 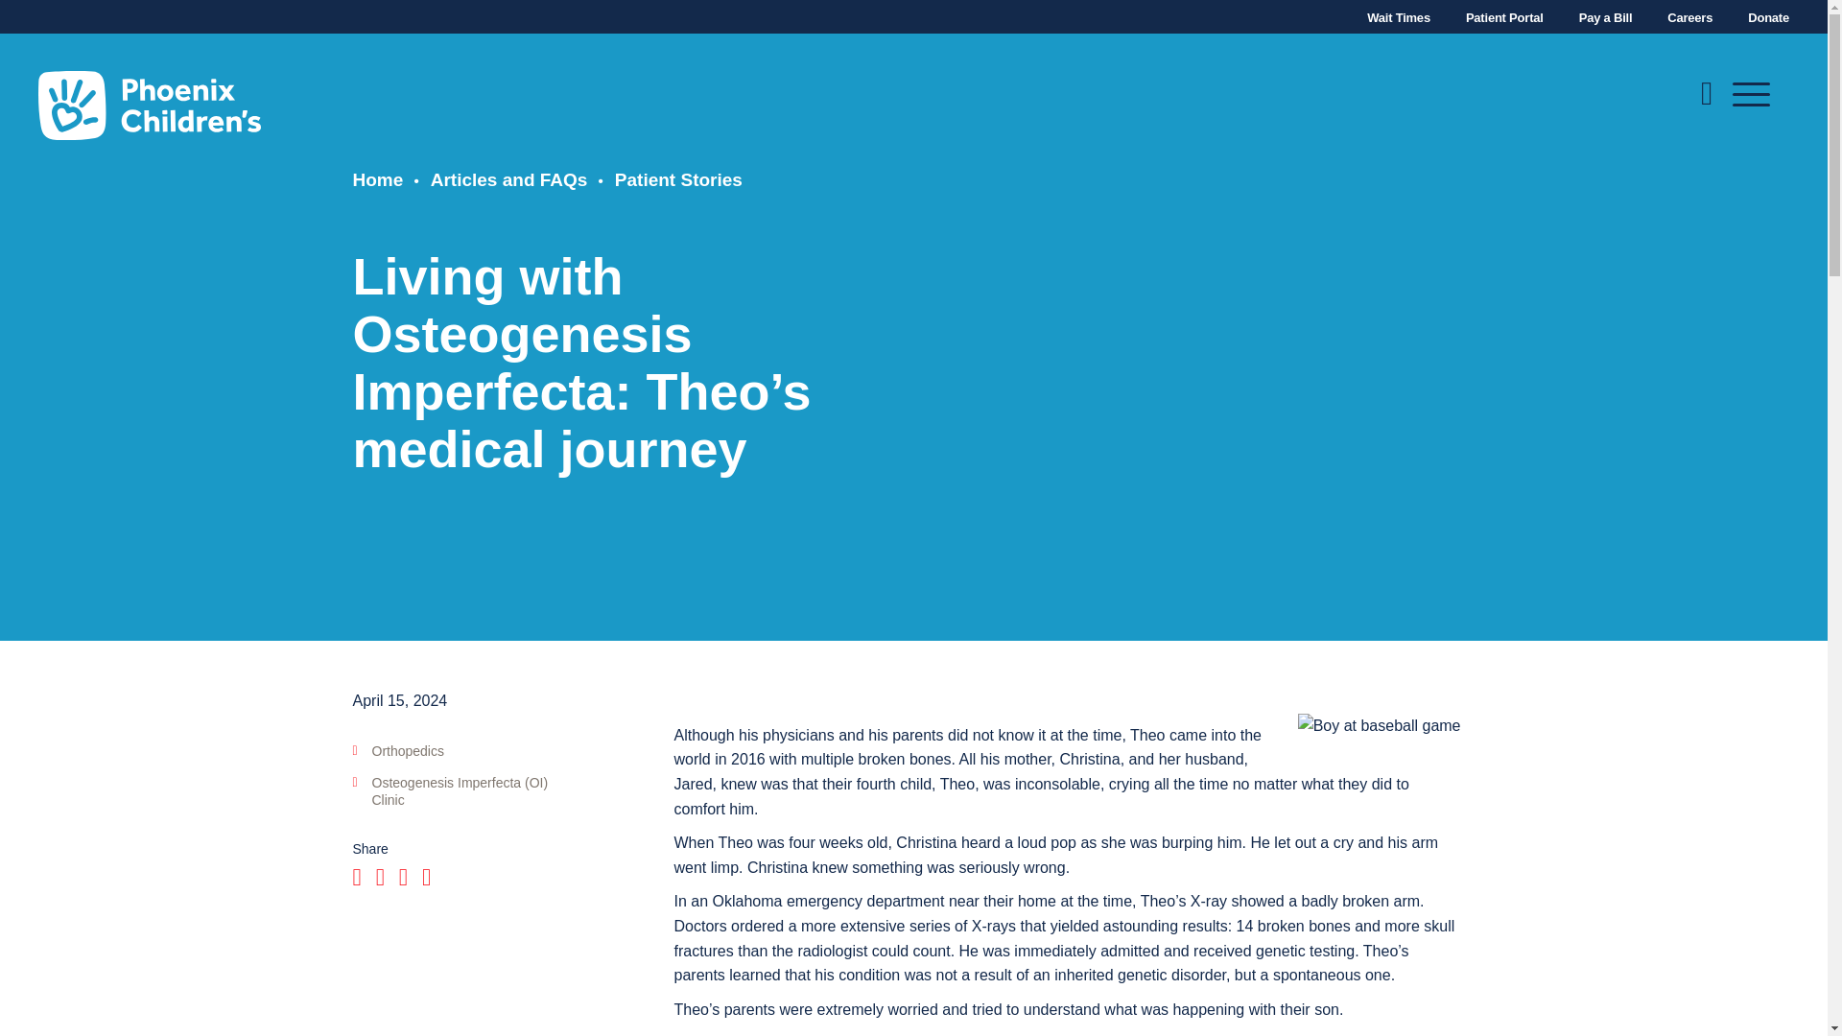 What do you see at coordinates (1504, 17) in the screenshot?
I see `Patient Portal` at bounding box center [1504, 17].